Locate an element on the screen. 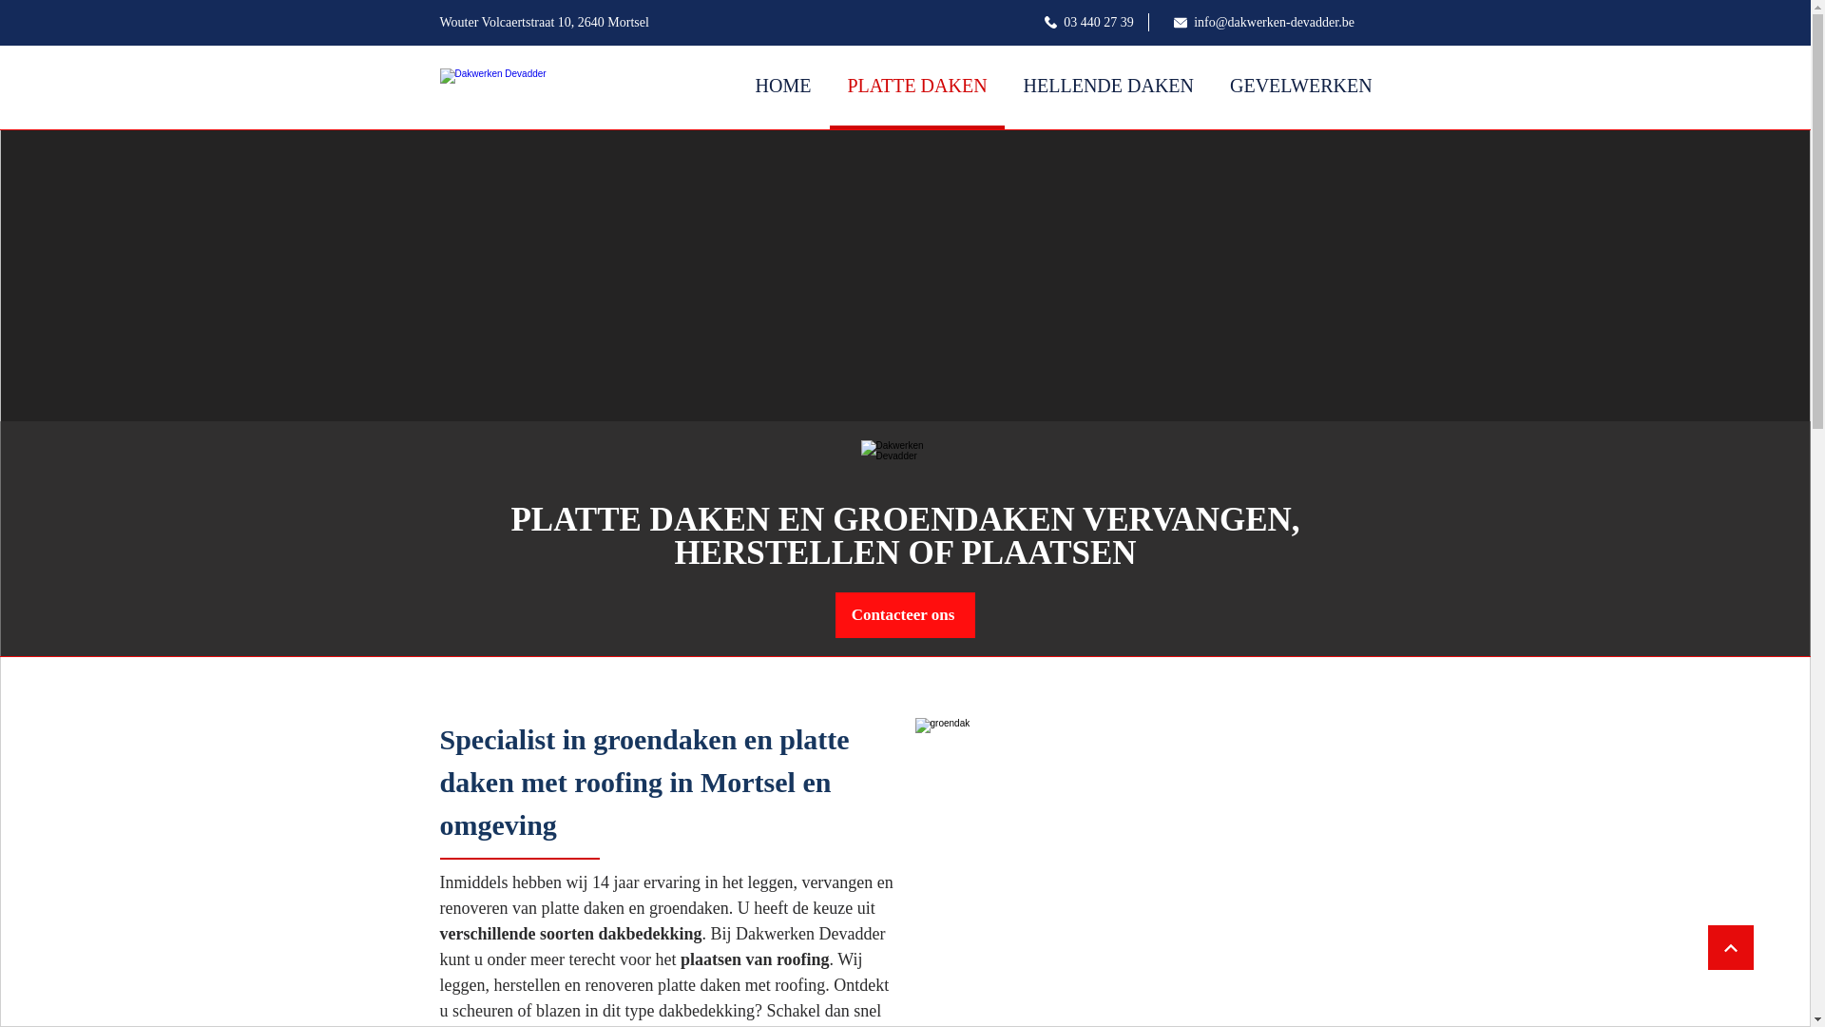 The height and width of the screenshot is (1027, 1825). PLATTE DAKEN is located at coordinates (916, 87).